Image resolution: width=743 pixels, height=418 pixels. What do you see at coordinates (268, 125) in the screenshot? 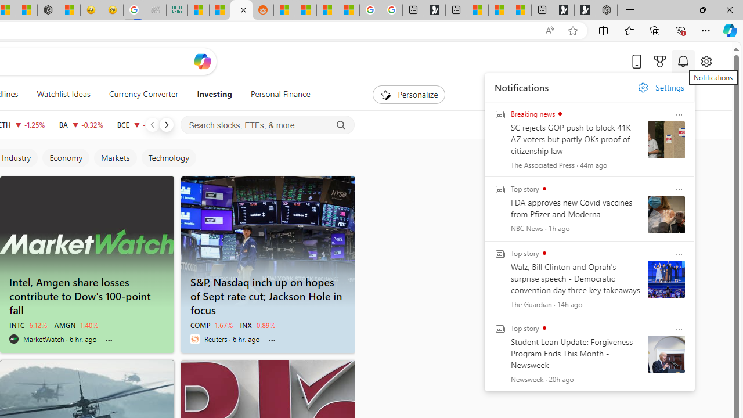
I see `Search stocks, ETFs, & more` at bounding box center [268, 125].